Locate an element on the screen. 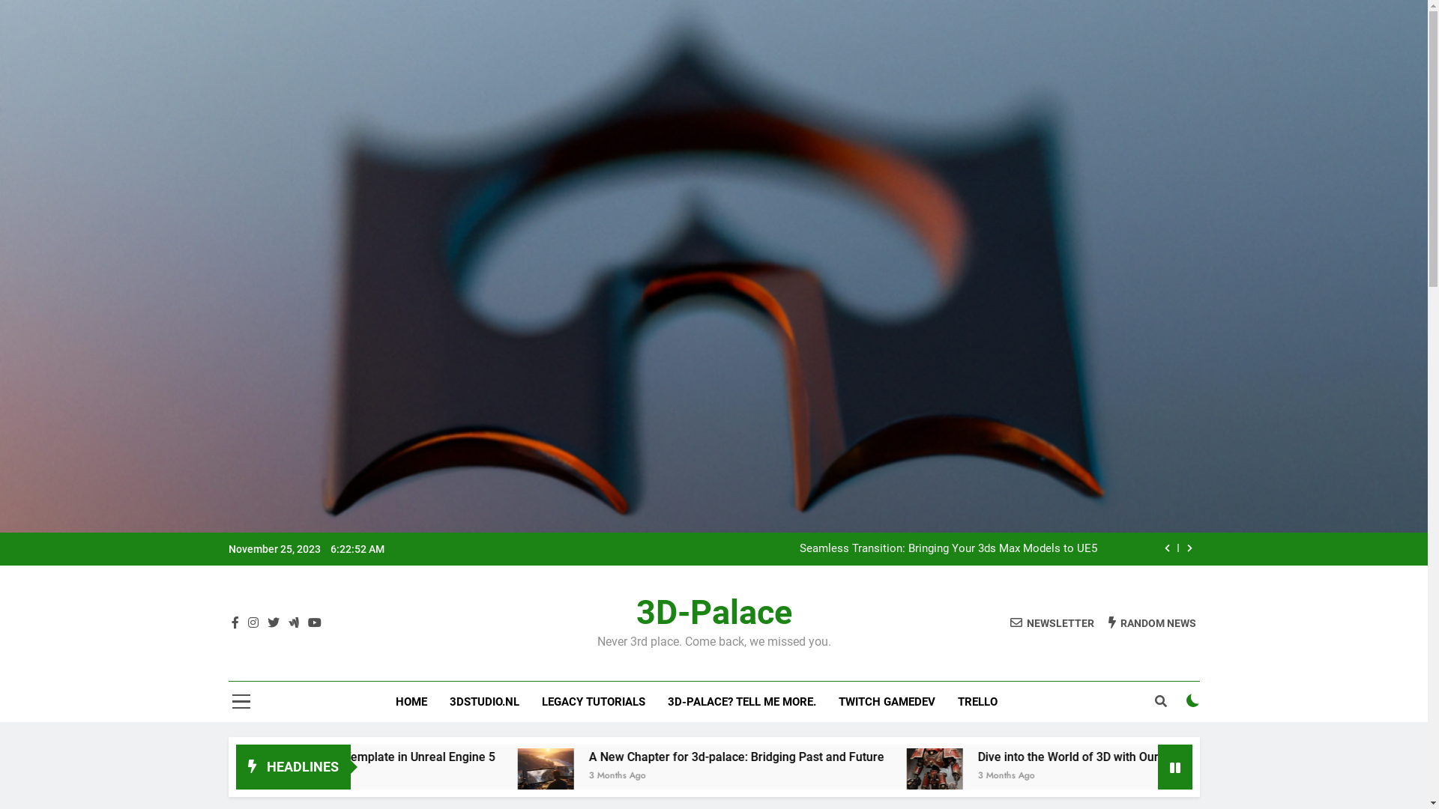 This screenshot has width=1439, height=809. NEWSLETTER is located at coordinates (1052, 623).